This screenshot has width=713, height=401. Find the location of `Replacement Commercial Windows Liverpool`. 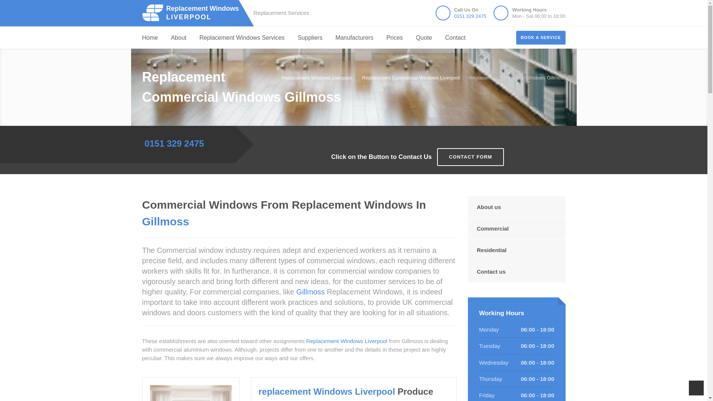

Replacement Commercial Windows Liverpool is located at coordinates (541, 37).